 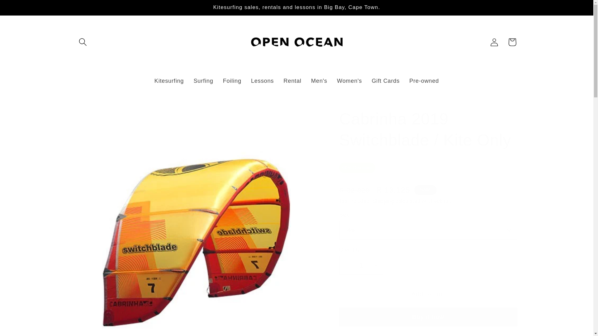 I want to click on Kitesurfing, so click(x=169, y=81).